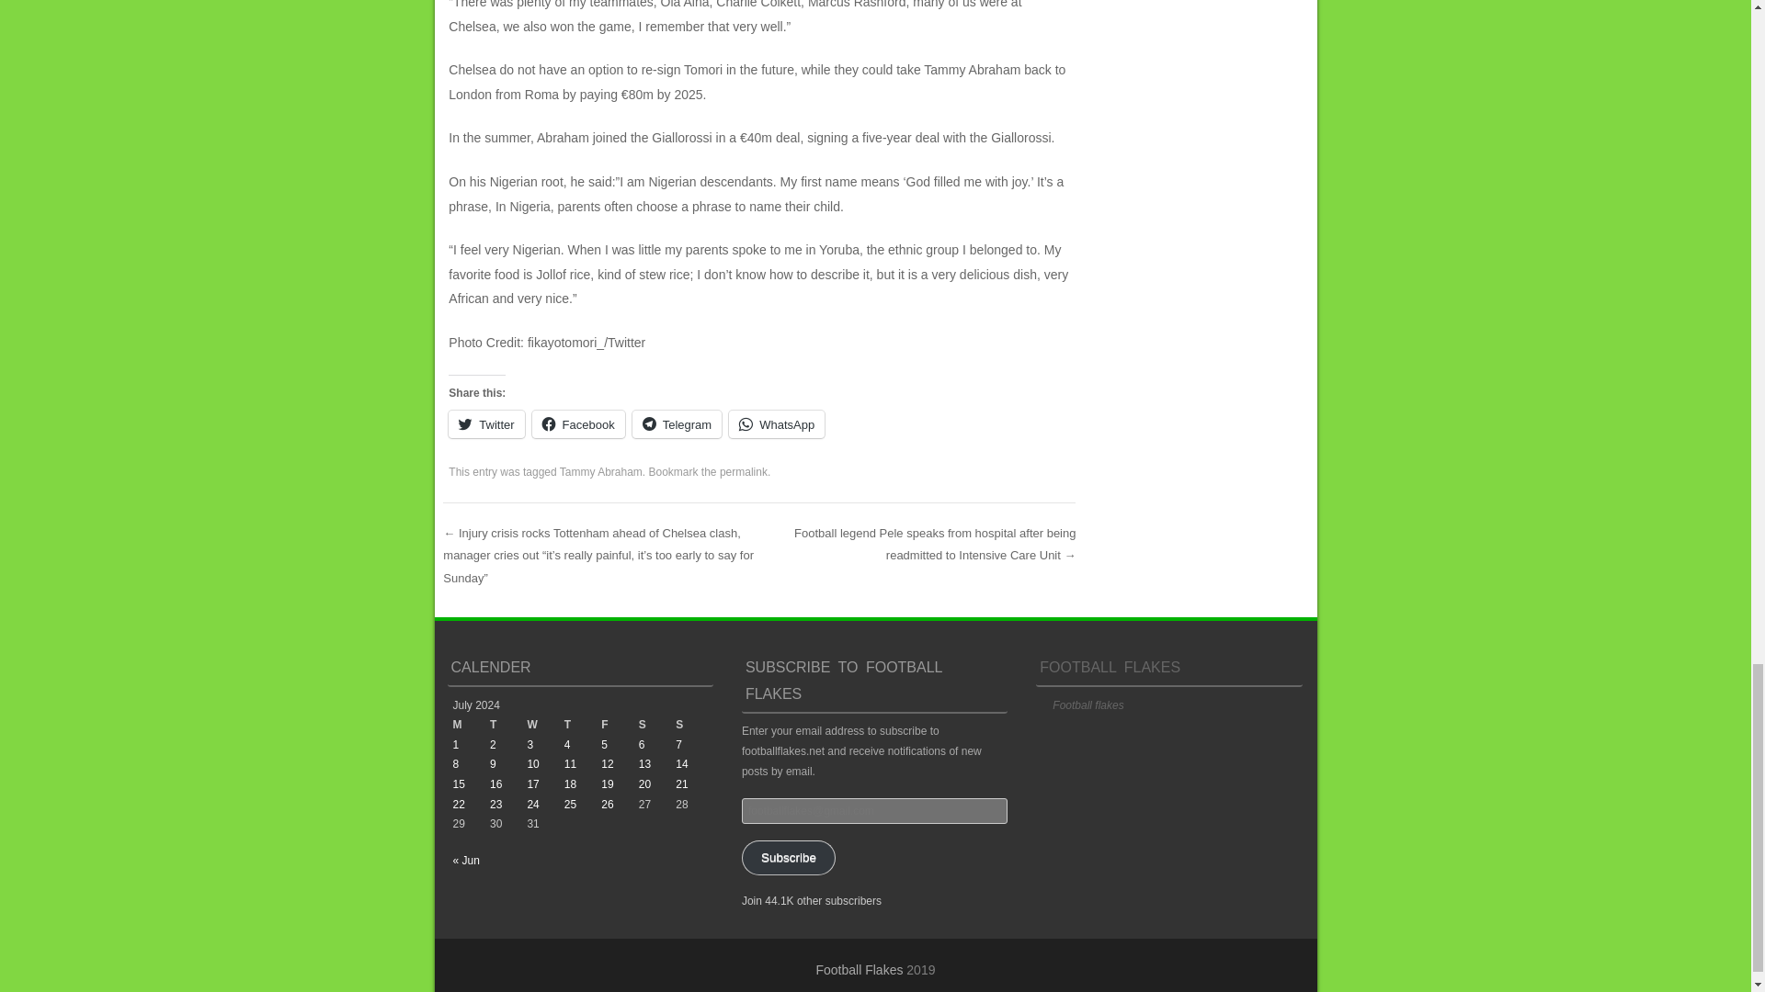 The image size is (1765, 992). I want to click on Click to share on Telegram, so click(677, 424).